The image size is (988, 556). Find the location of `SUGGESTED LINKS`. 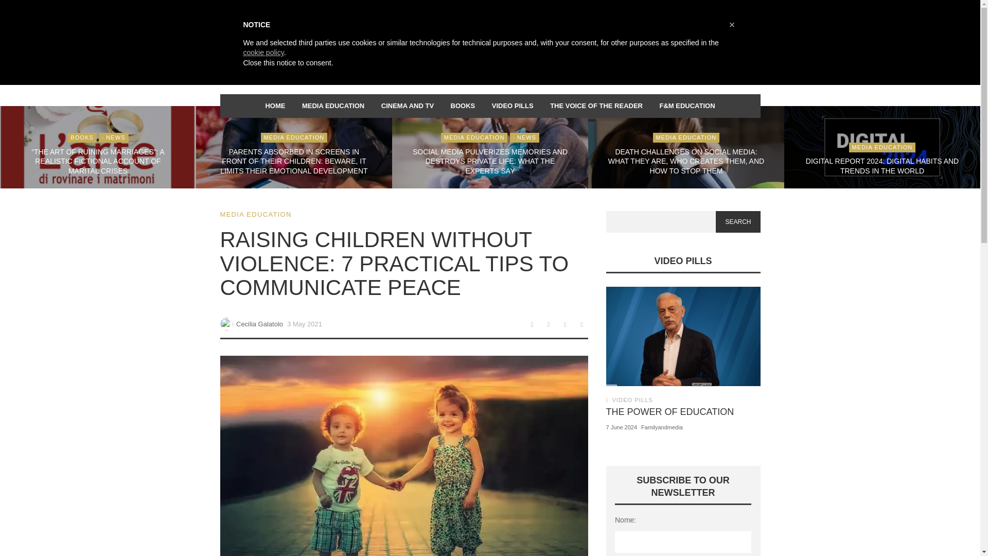

SUGGESTED LINKS is located at coordinates (415, 10).